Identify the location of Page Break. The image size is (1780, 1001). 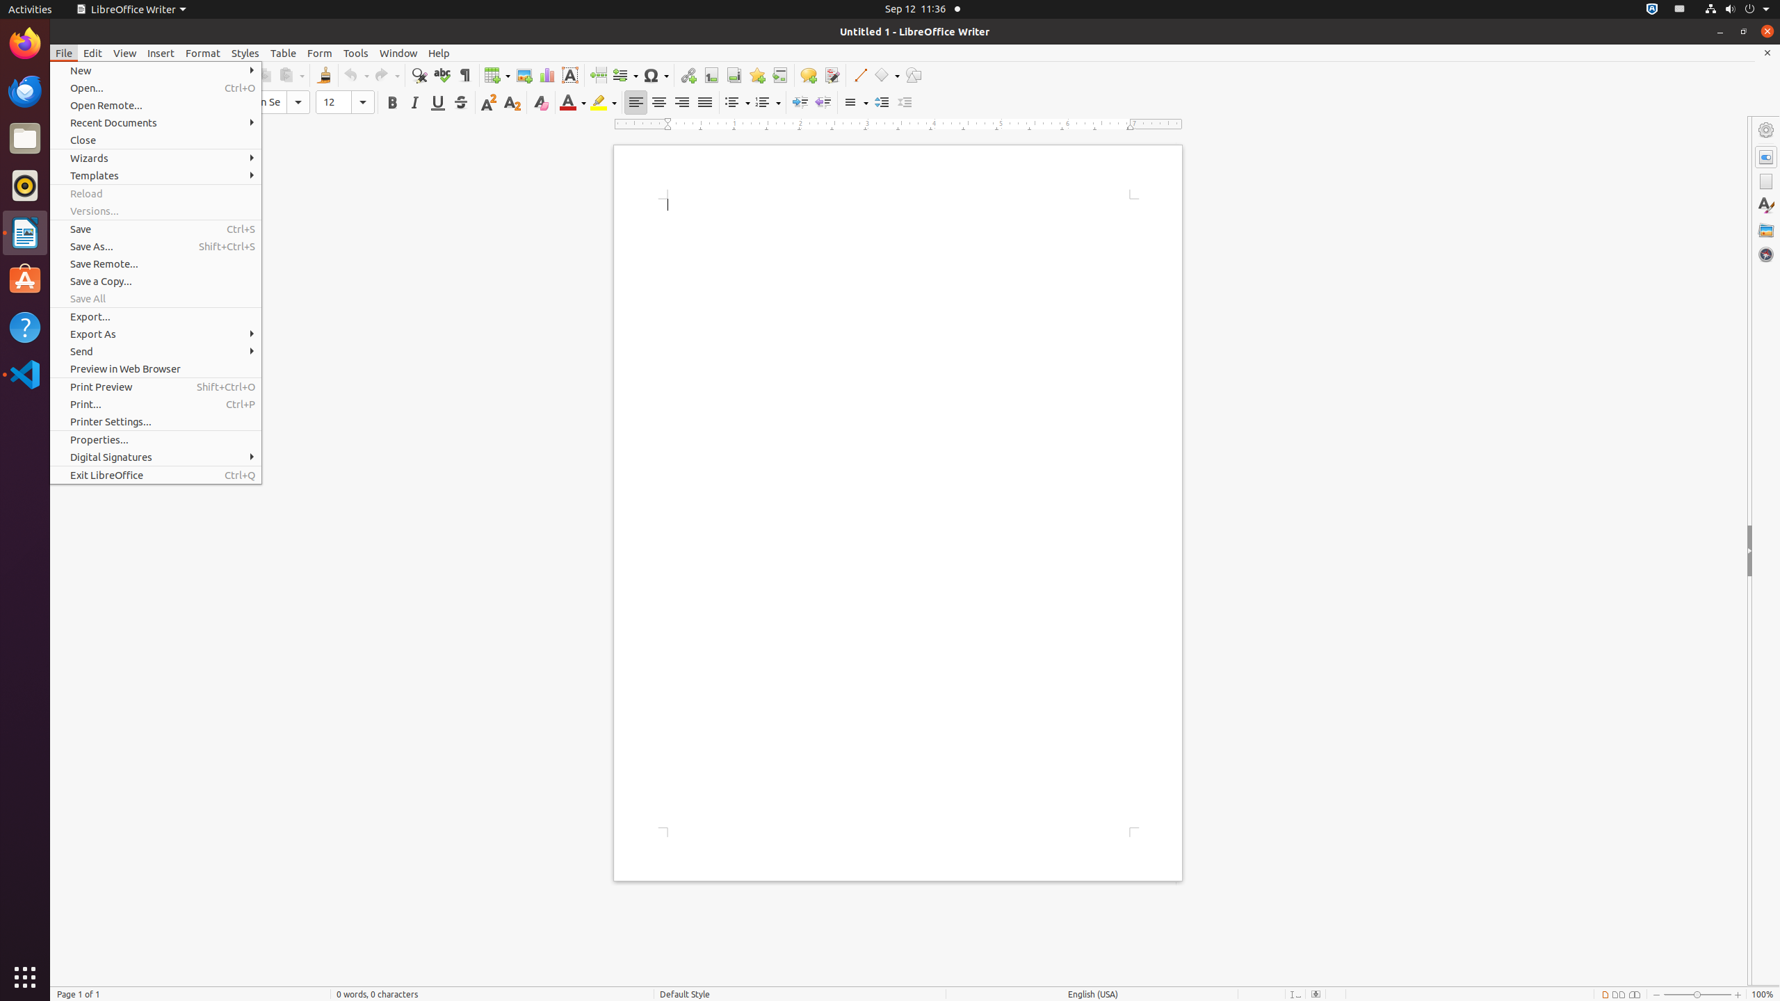
(598, 75).